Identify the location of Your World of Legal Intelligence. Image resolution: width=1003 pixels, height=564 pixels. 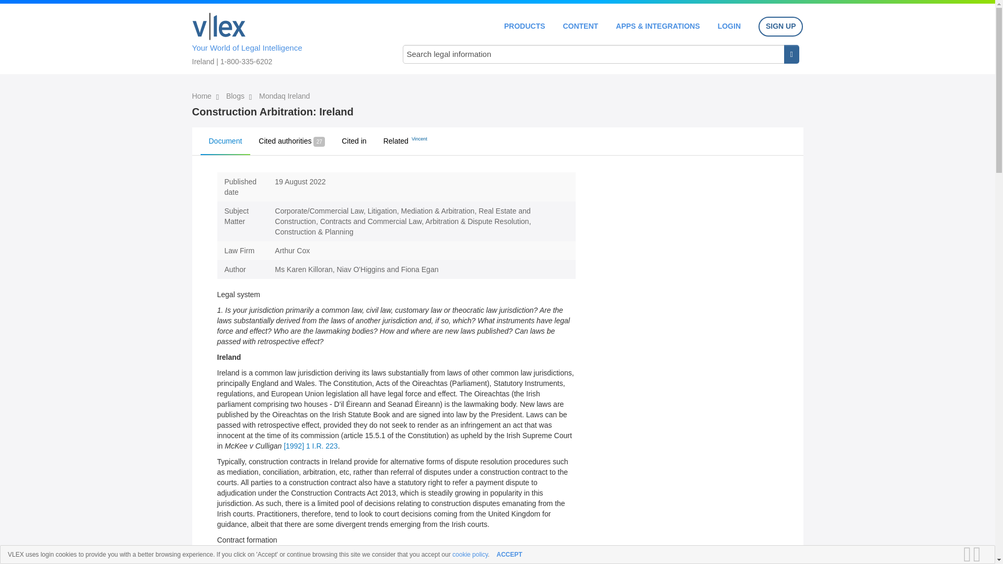
(286, 37).